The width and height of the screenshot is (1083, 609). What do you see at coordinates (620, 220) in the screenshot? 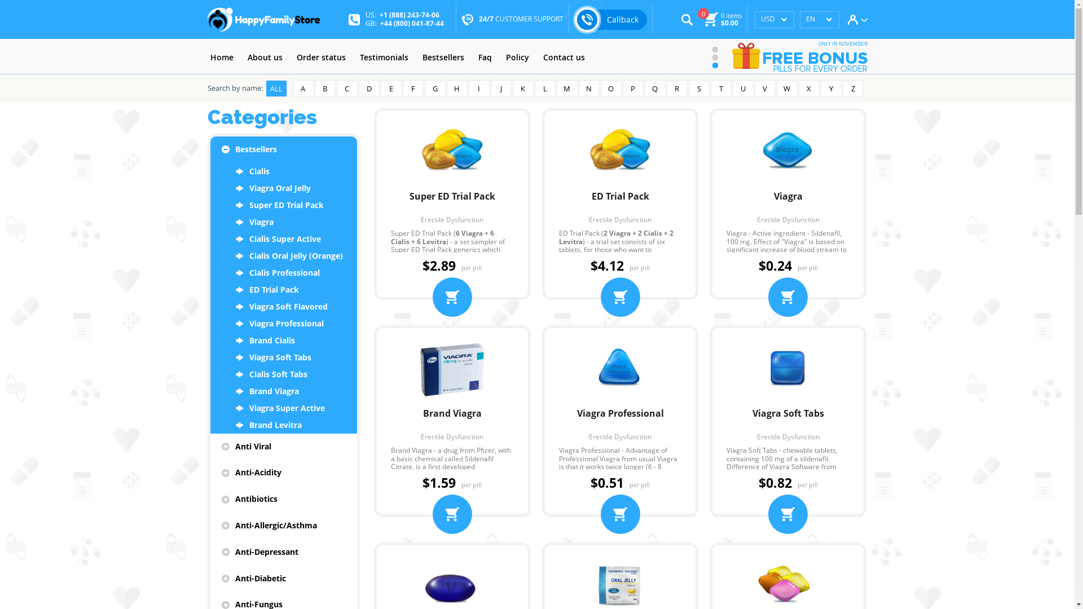
I see `Erectile Dysfunction` at bounding box center [620, 220].